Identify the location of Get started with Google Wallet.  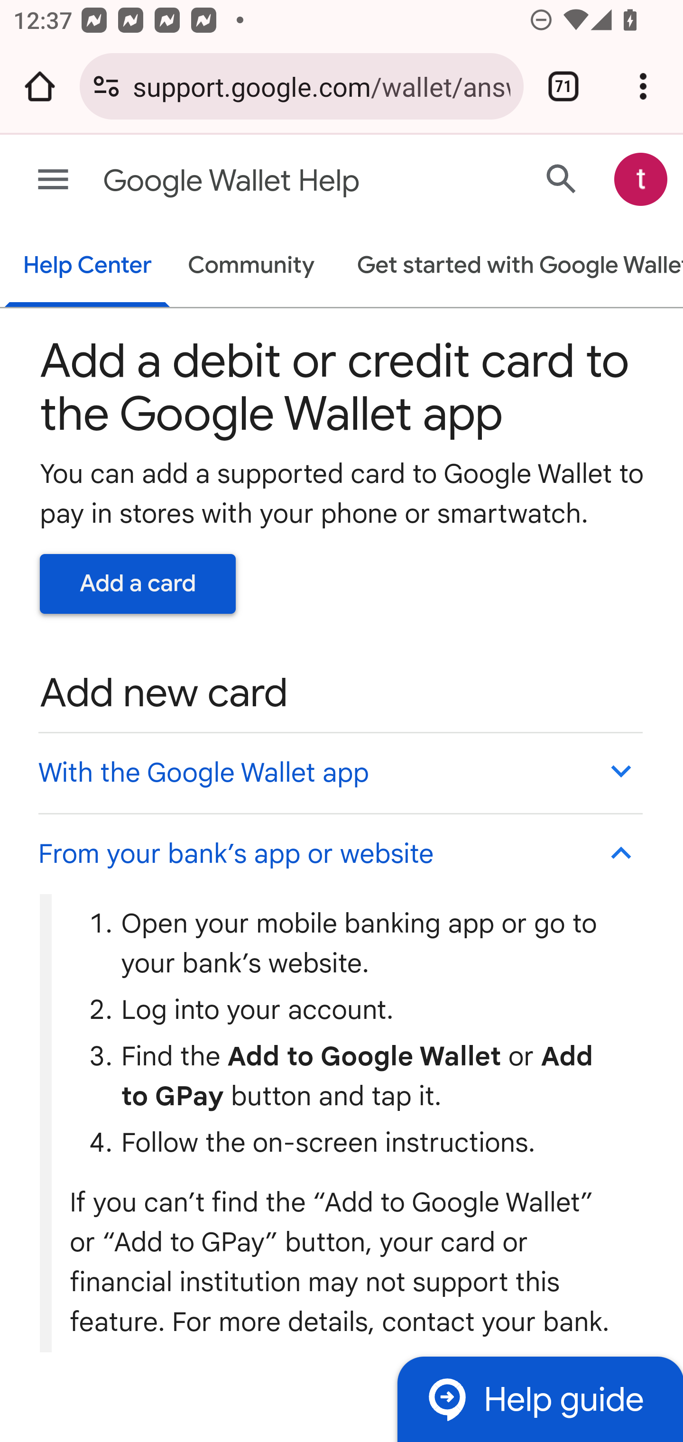
(511, 267).